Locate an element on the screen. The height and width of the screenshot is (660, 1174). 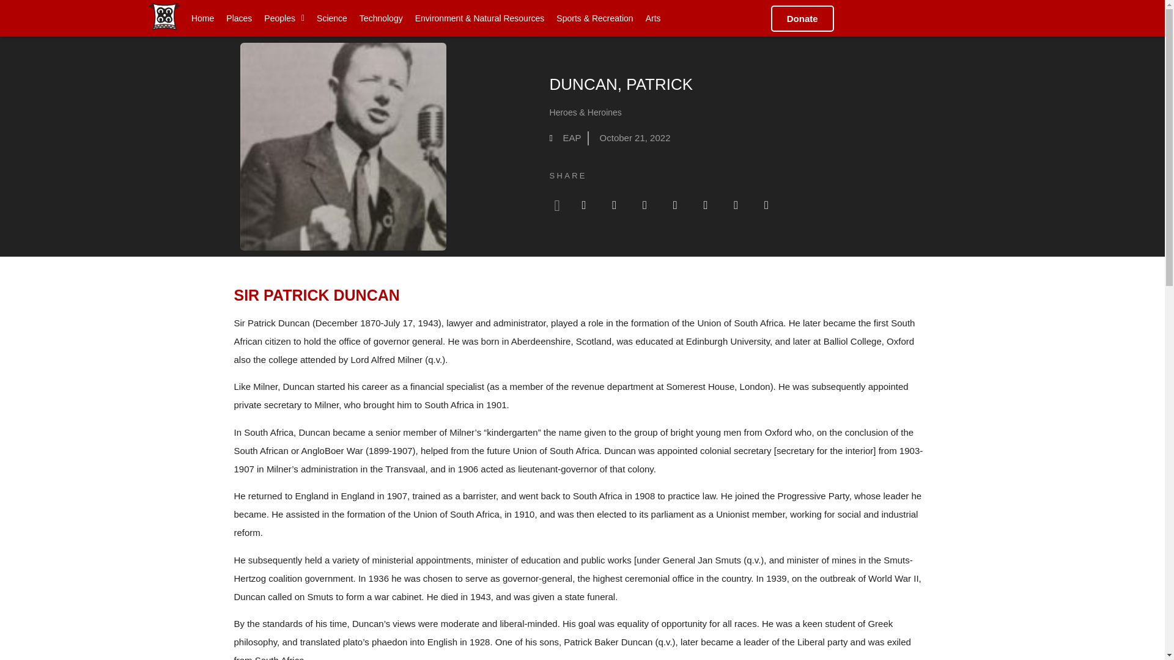
Places is located at coordinates (239, 17).